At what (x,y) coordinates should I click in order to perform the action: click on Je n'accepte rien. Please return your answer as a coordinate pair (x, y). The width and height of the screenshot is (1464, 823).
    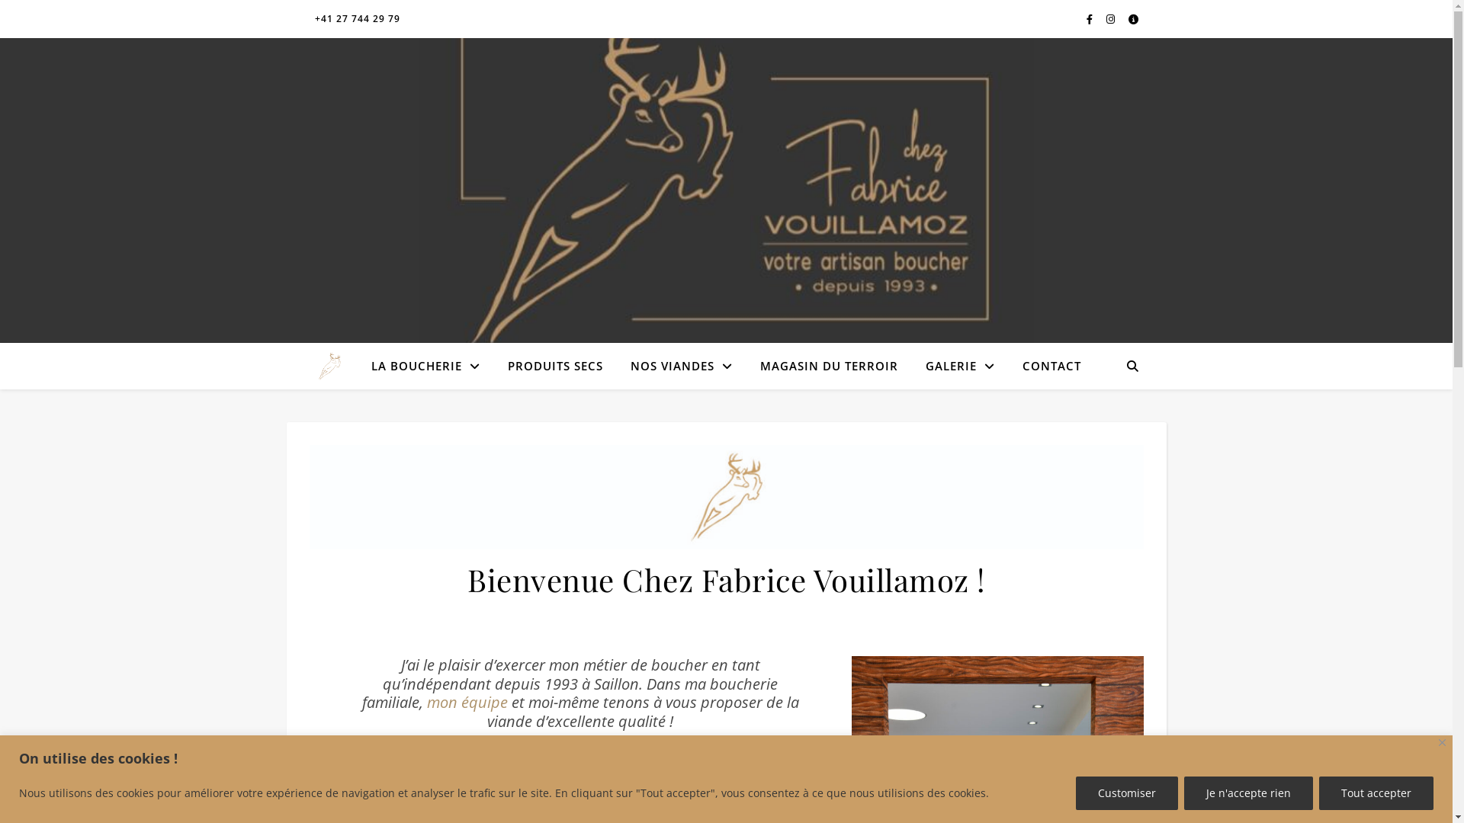
    Looking at the image, I should click on (1249, 793).